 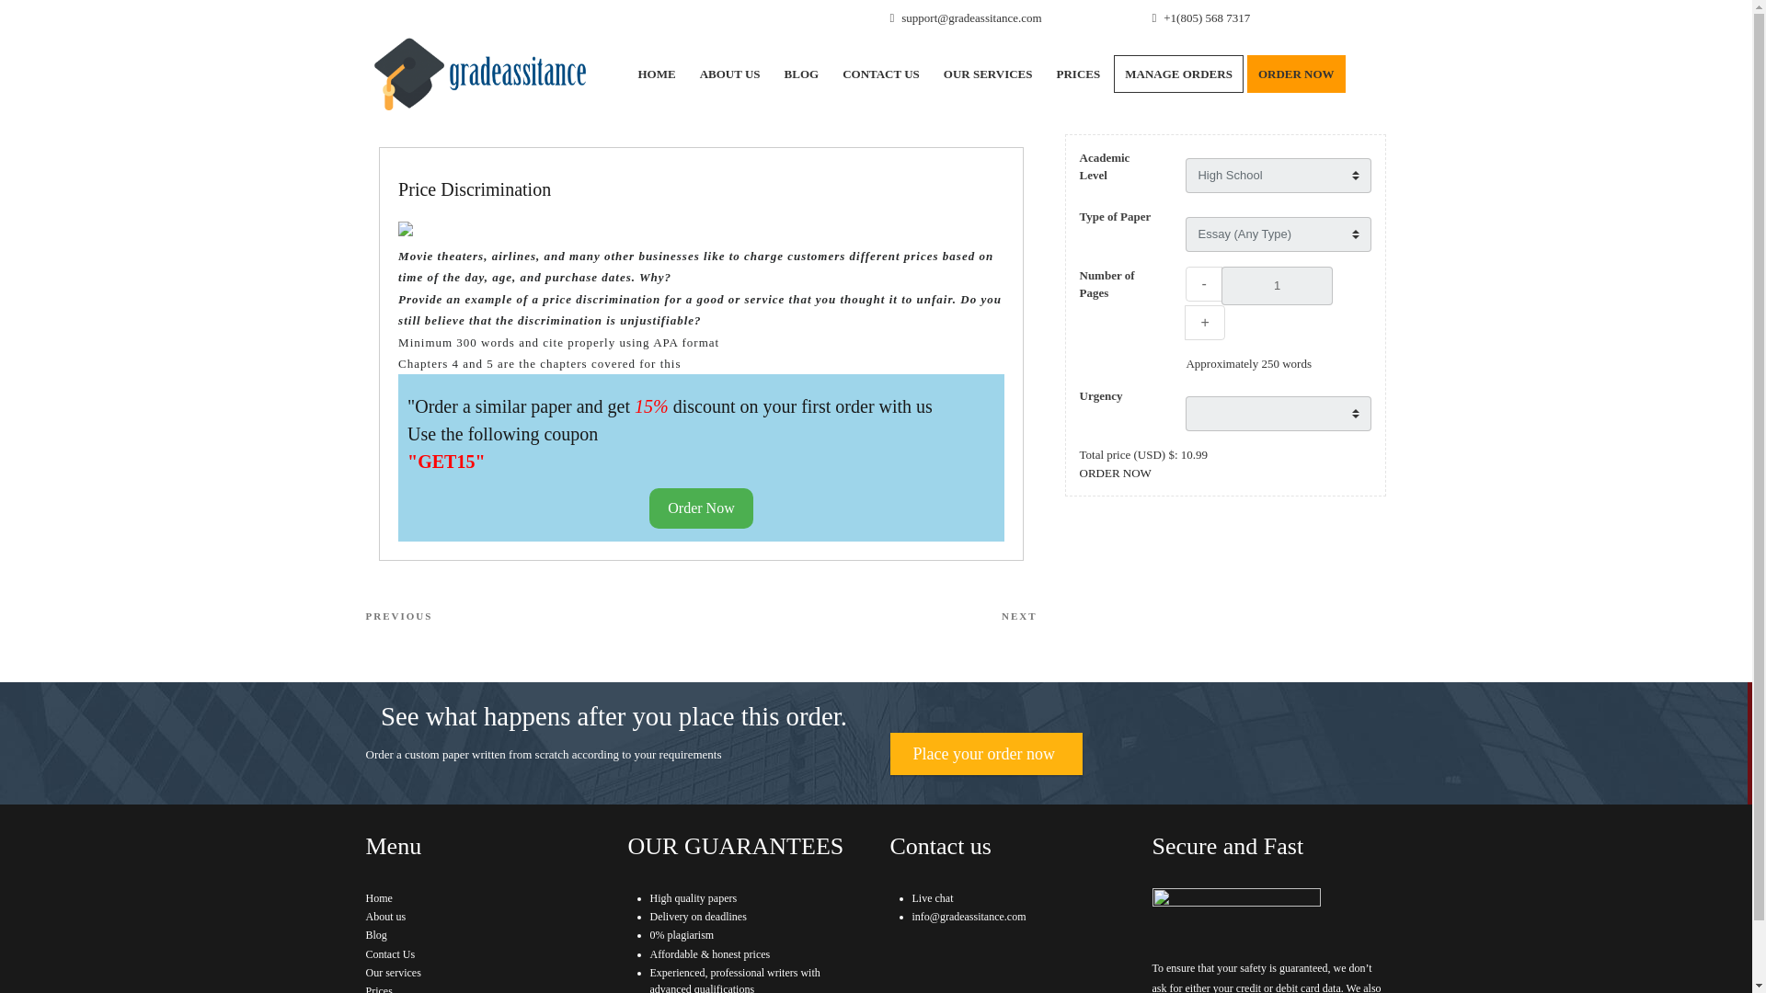 What do you see at coordinates (802, 74) in the screenshot?
I see `Contact Us` at bounding box center [802, 74].